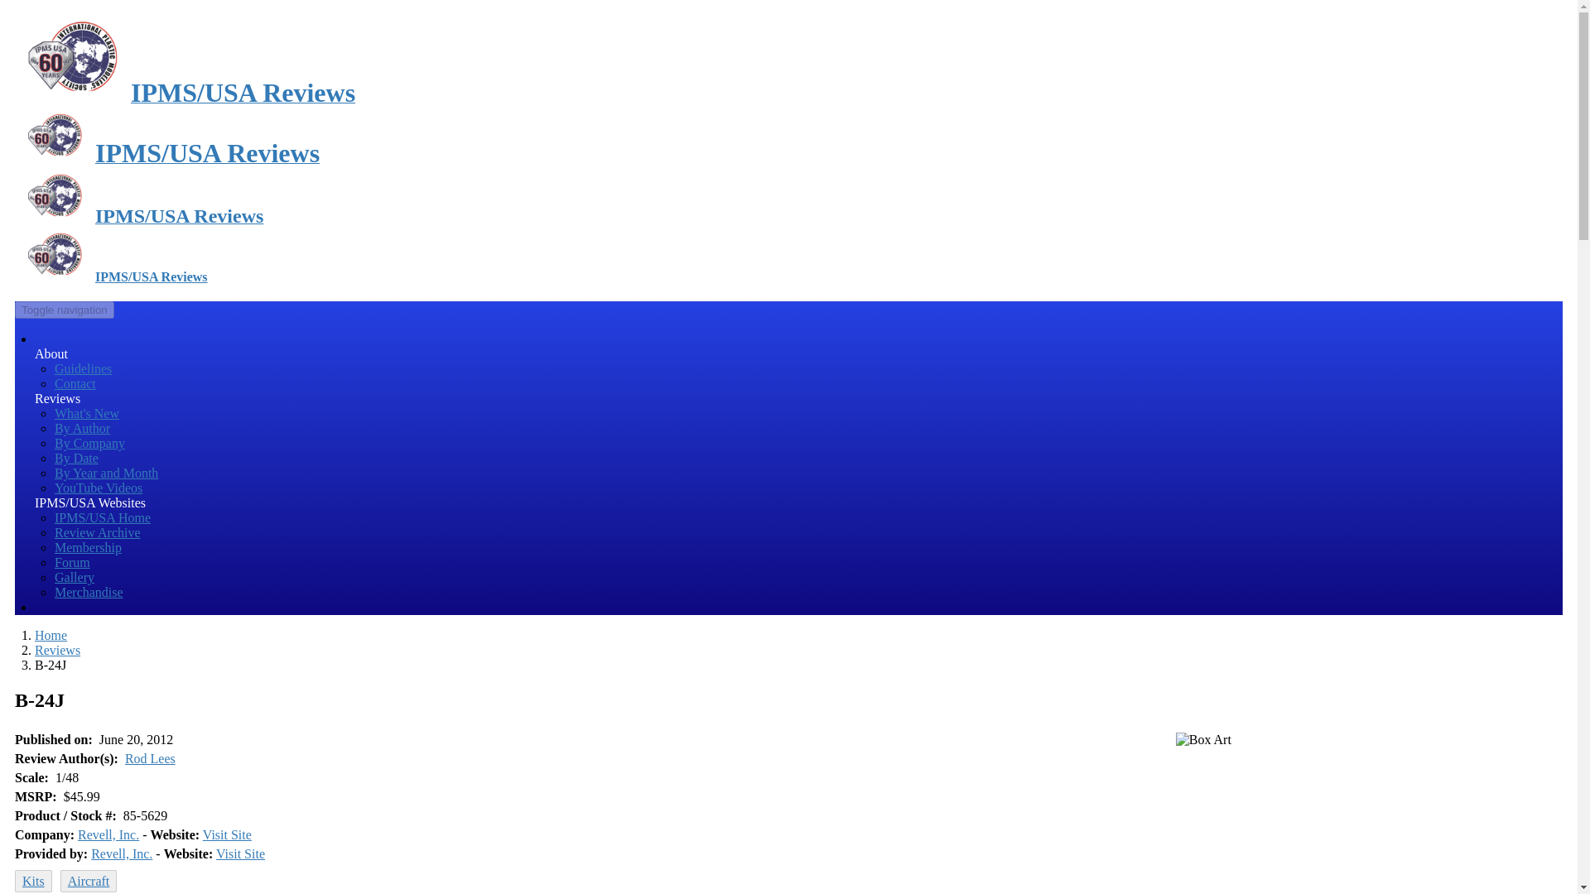 The width and height of the screenshot is (1590, 894). What do you see at coordinates (108, 834) in the screenshot?
I see `Revell, Inc.` at bounding box center [108, 834].